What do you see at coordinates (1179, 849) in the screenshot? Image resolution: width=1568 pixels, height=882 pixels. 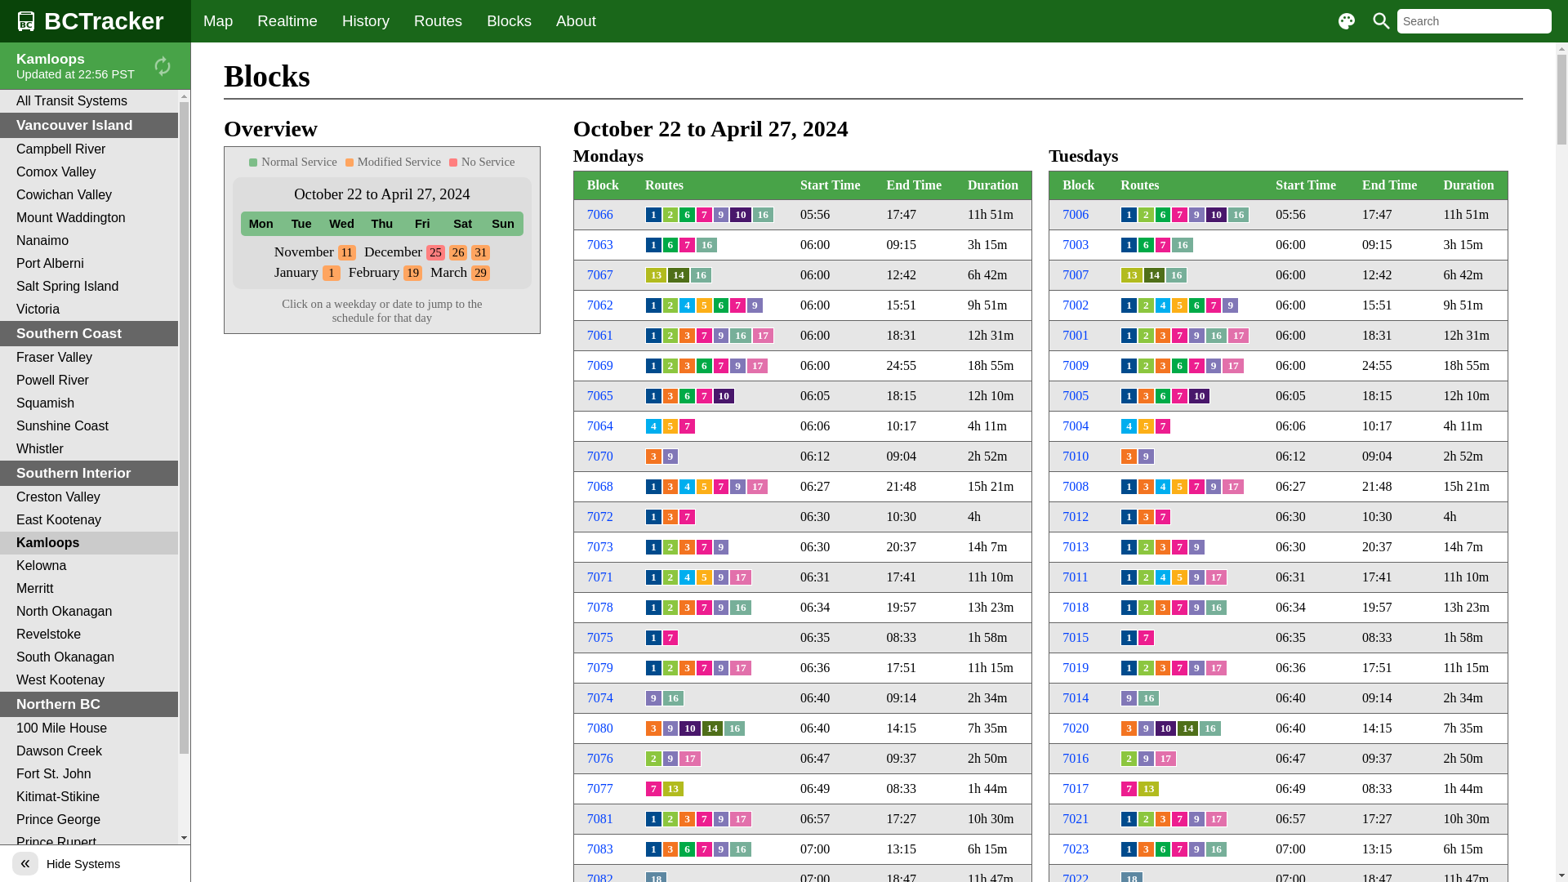 I see `7` at bounding box center [1179, 849].